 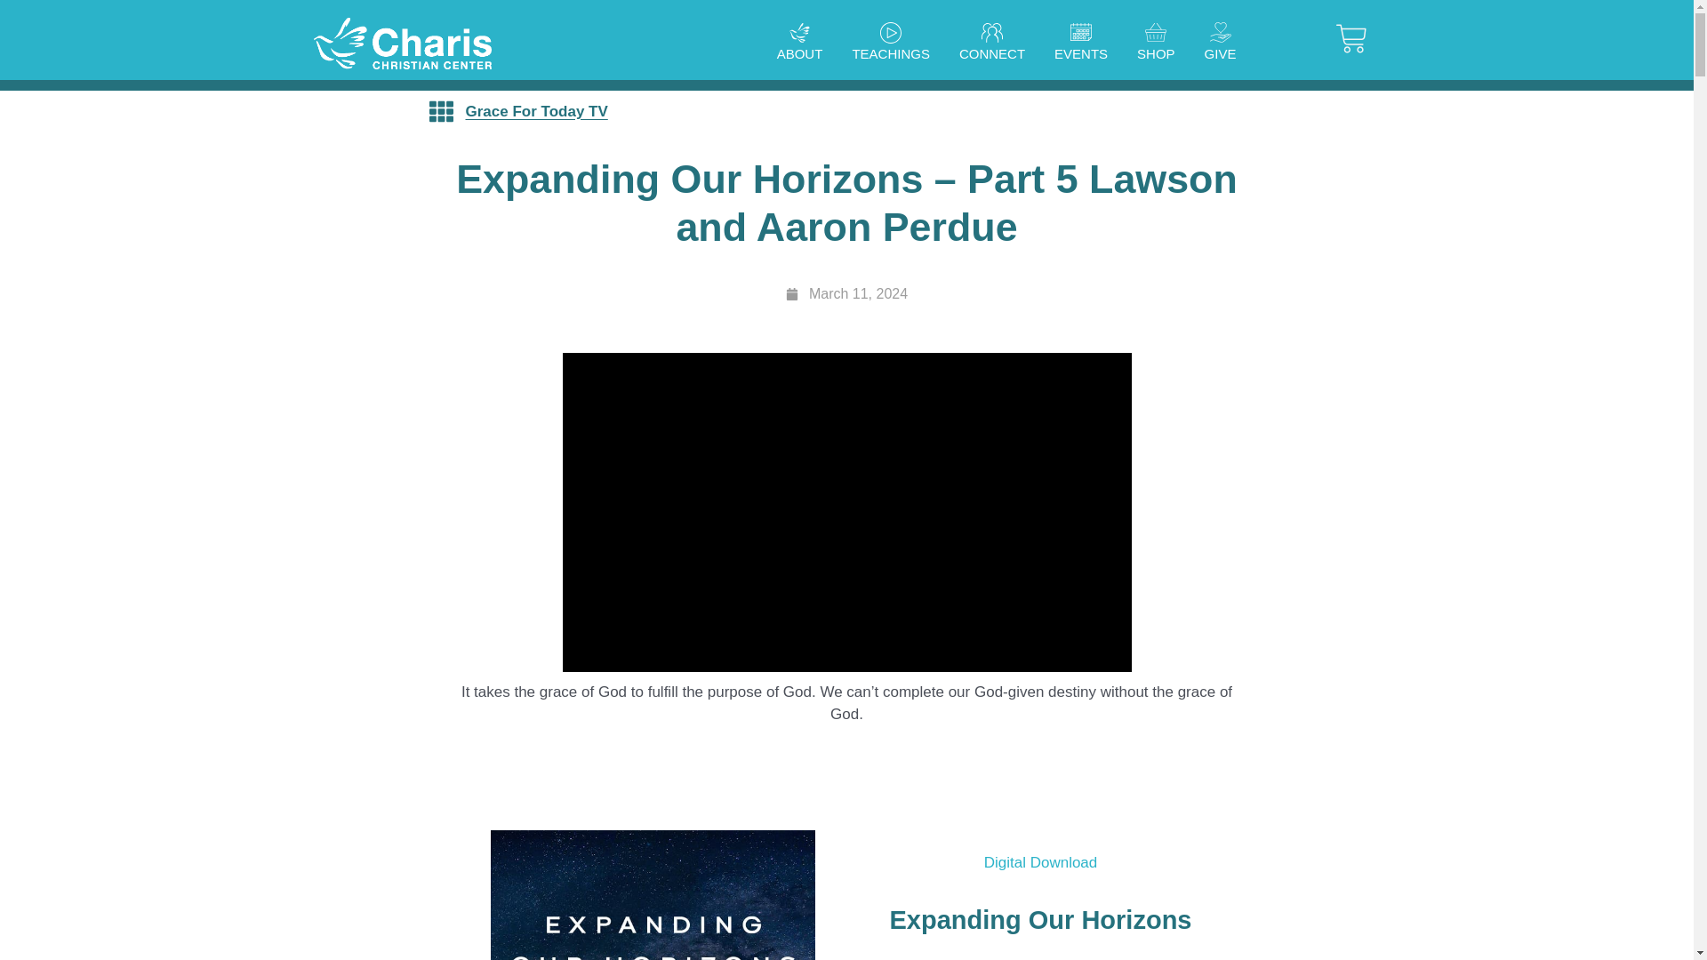 I want to click on GIVE, so click(x=1220, y=53).